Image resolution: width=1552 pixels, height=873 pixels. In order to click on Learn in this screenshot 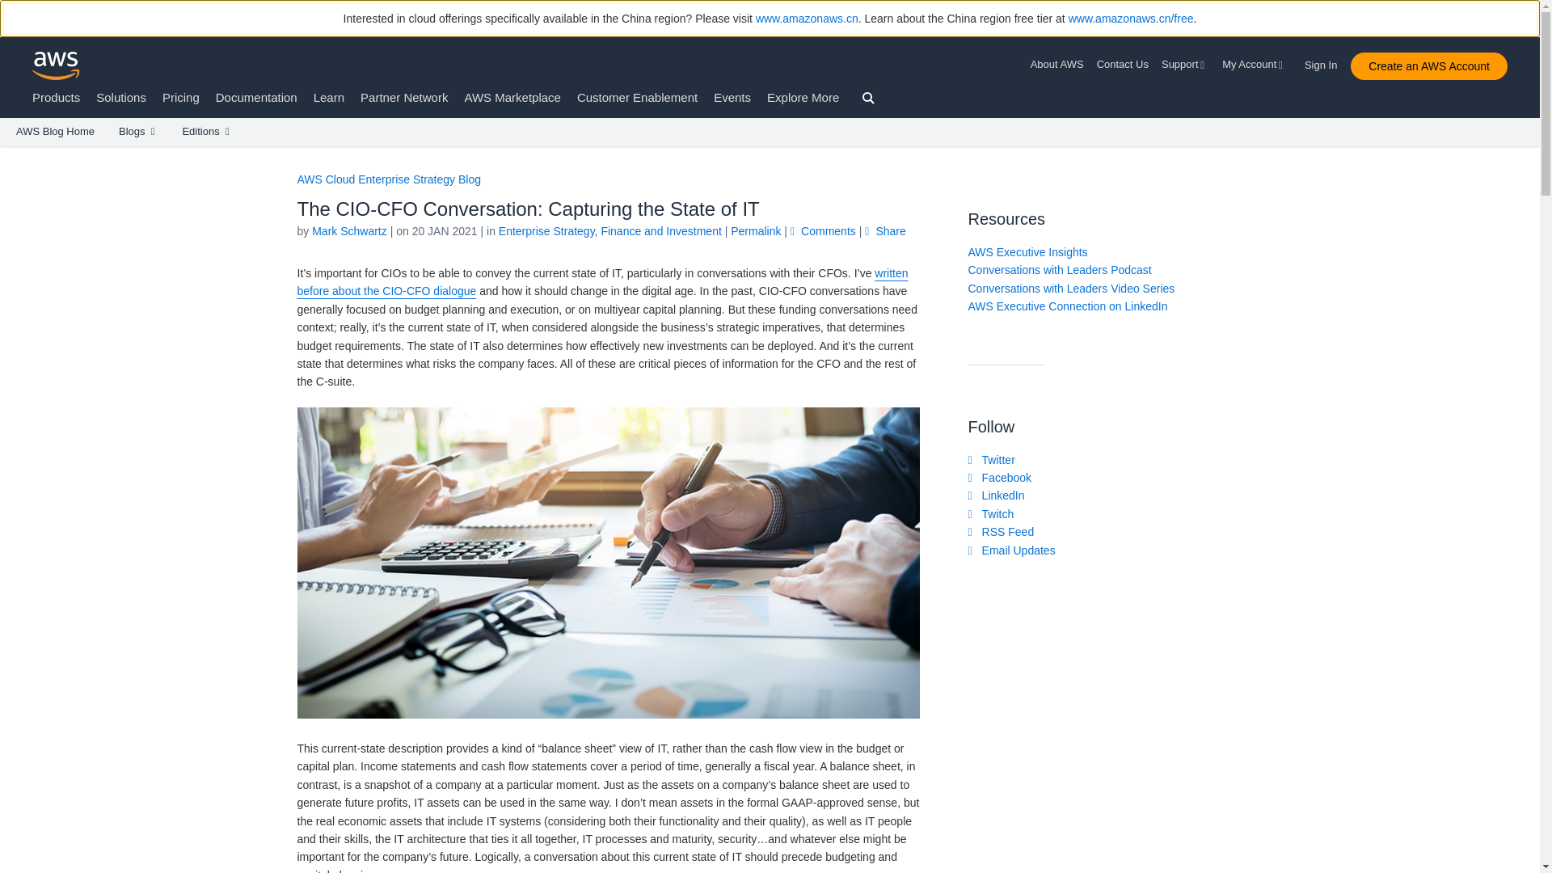, I will do `click(328, 97)`.